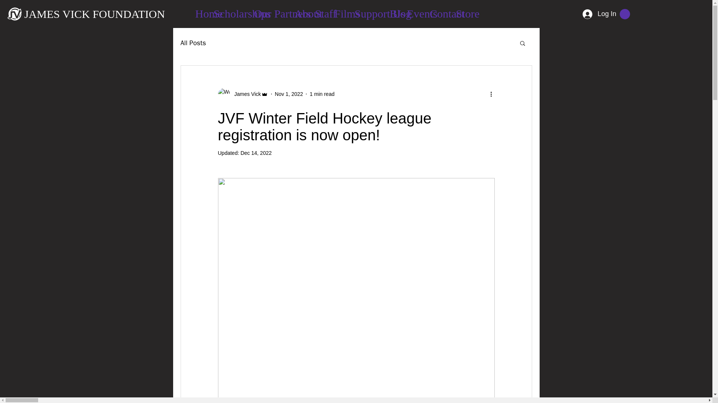 This screenshot has height=403, width=718. What do you see at coordinates (415, 10) in the screenshot?
I see `Events` at bounding box center [415, 10].